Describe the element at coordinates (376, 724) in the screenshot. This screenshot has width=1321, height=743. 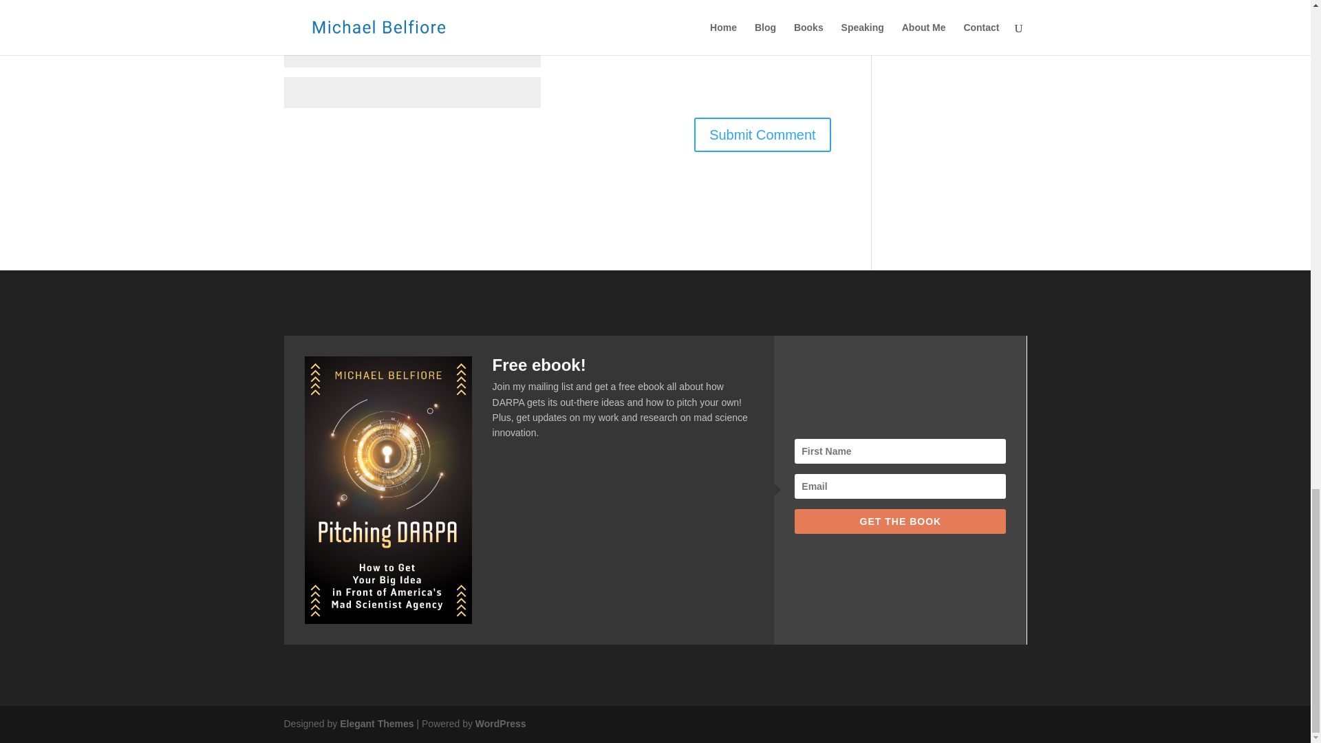
I see `Elegant Themes` at that location.